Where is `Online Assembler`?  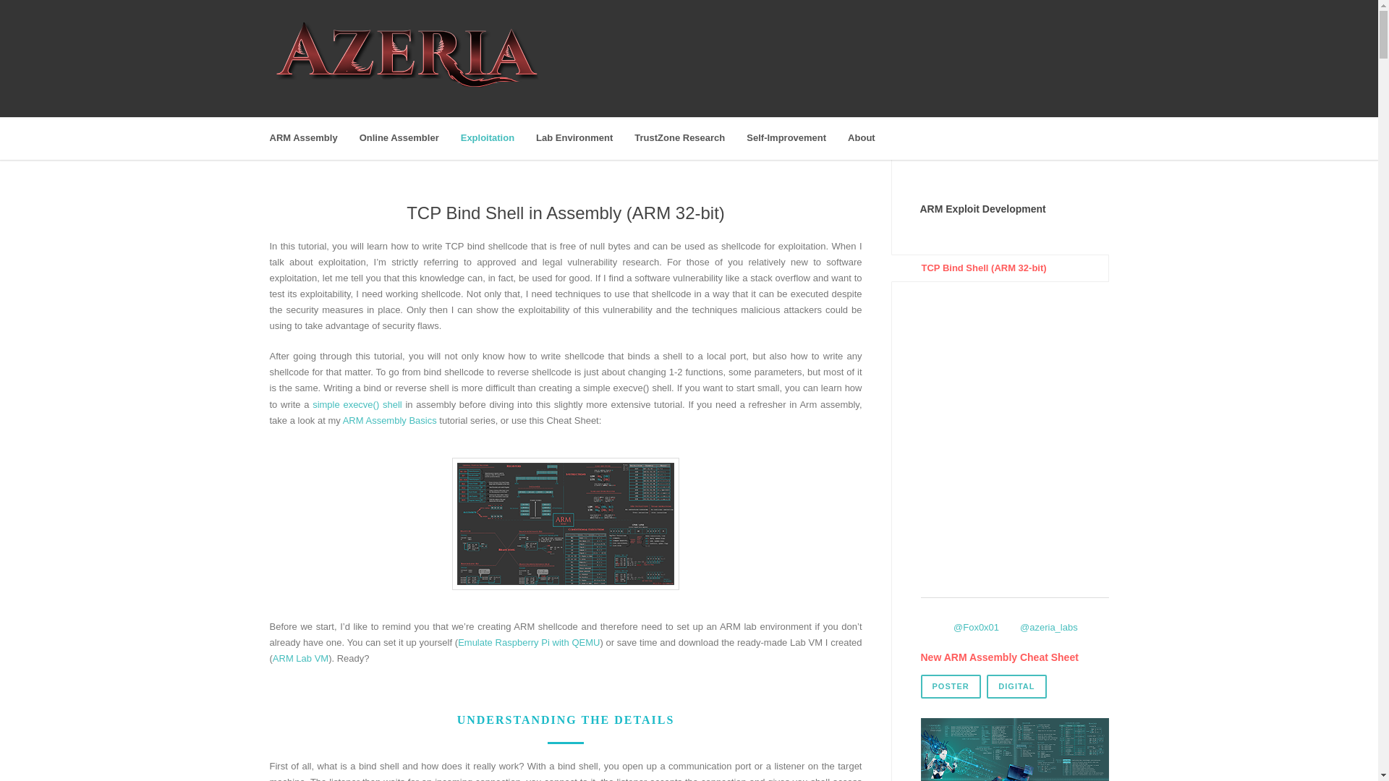
Online Assembler is located at coordinates (410, 139).